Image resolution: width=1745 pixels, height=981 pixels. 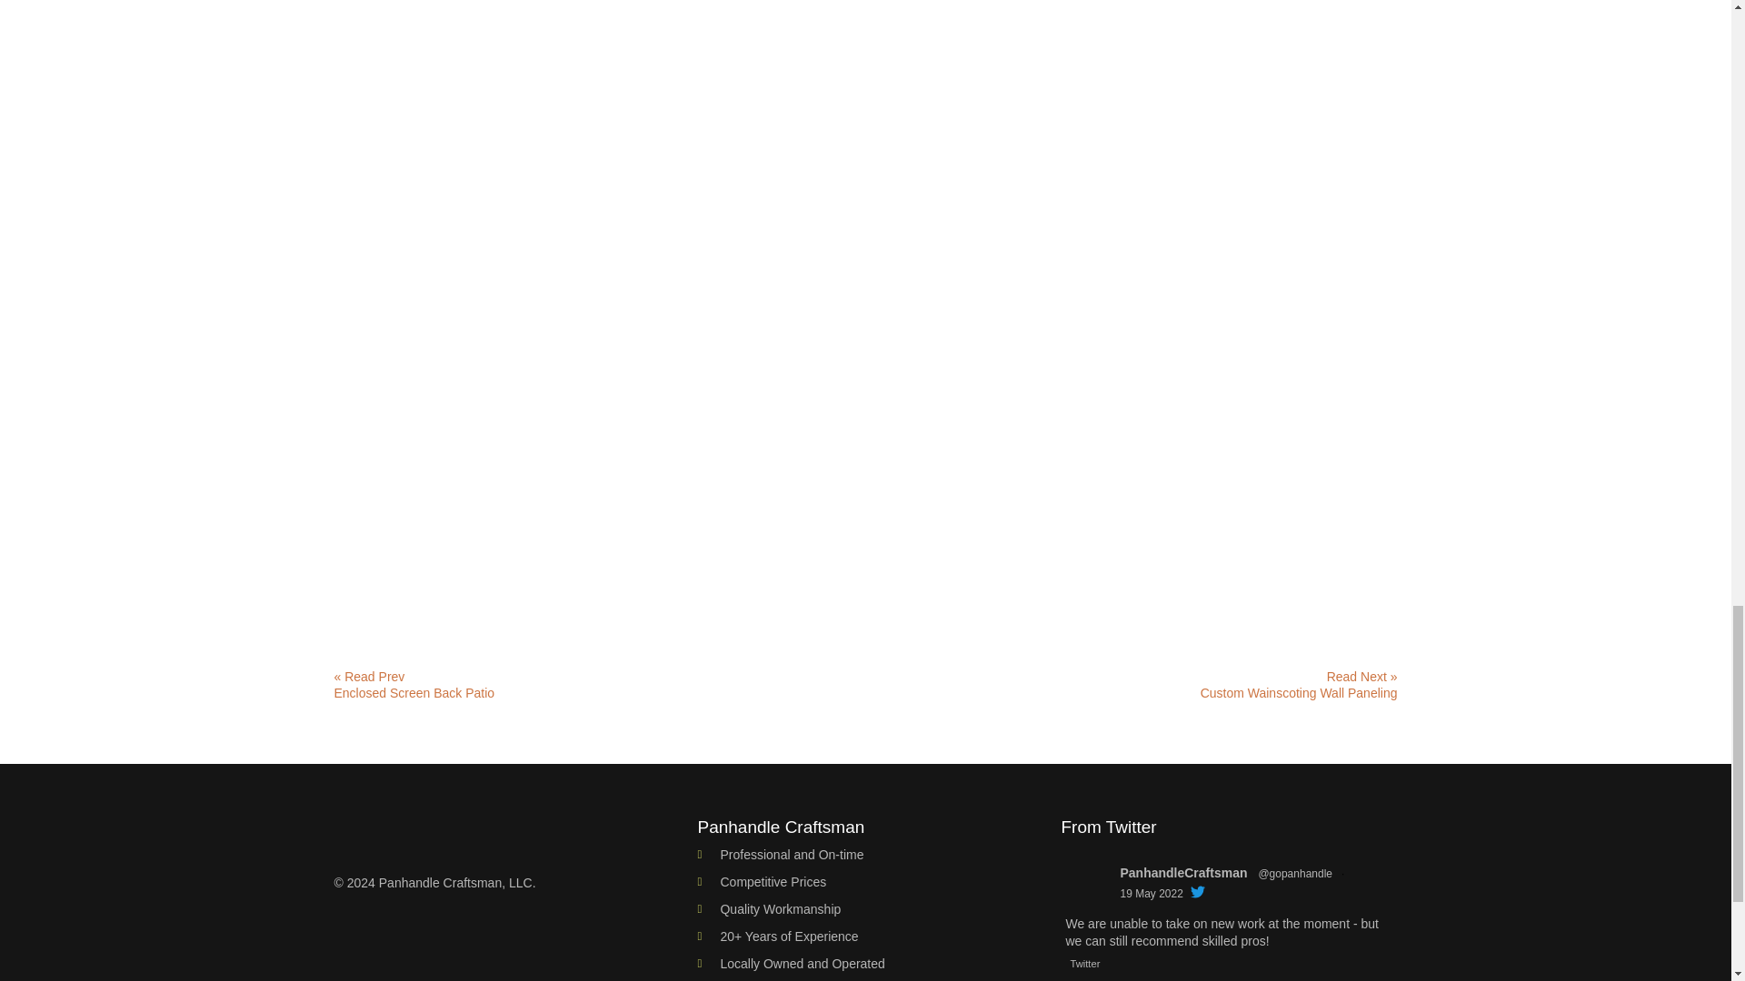 I want to click on PanhandleCraftsman, so click(x=1183, y=874).